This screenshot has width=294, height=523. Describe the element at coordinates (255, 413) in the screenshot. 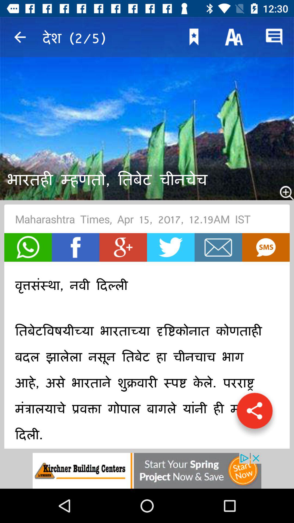

I see `go to gallery` at that location.